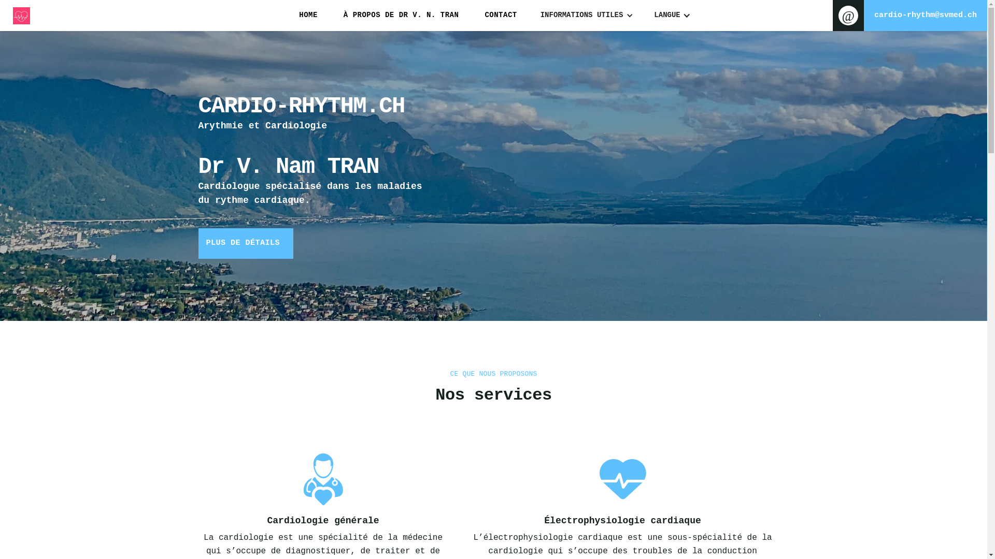 This screenshot has width=995, height=559. Describe the element at coordinates (500, 16) in the screenshot. I see `CONTACT` at that location.